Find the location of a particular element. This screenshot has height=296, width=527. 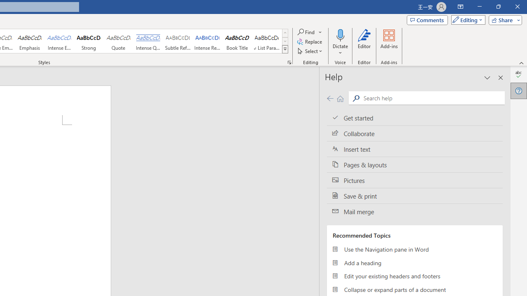

Subtle Reference is located at coordinates (178, 41).